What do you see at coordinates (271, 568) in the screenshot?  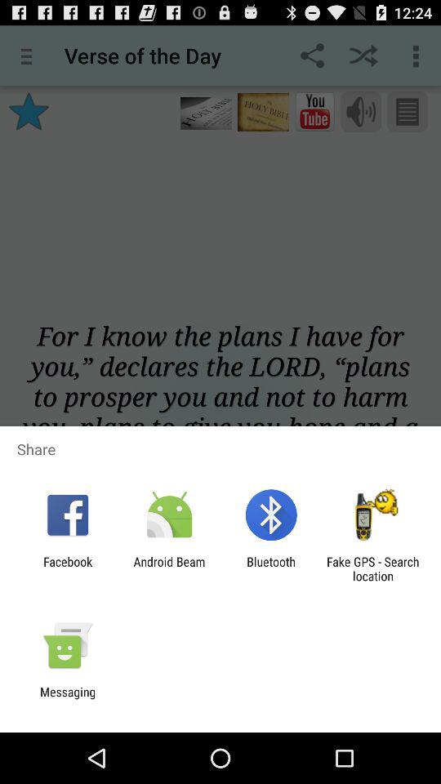 I see `swipe until bluetooth item` at bounding box center [271, 568].